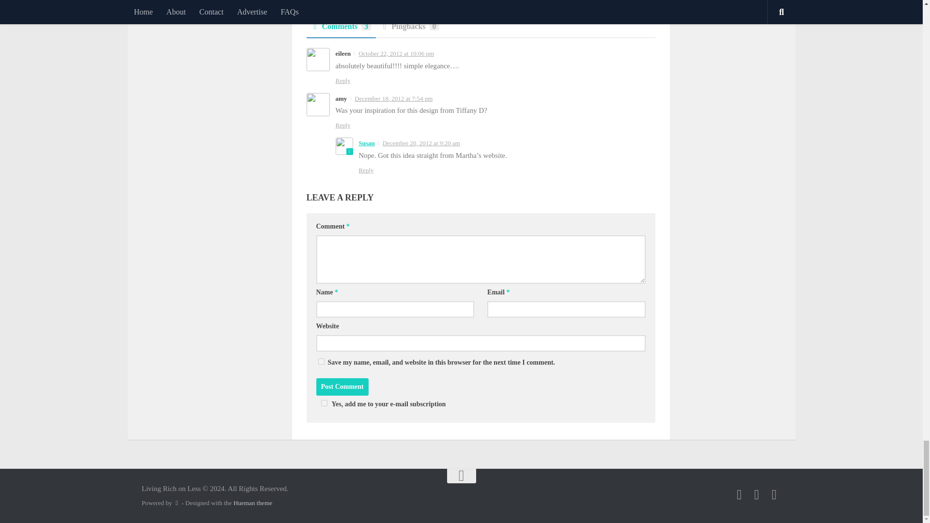  I want to click on Post Comment, so click(342, 386).